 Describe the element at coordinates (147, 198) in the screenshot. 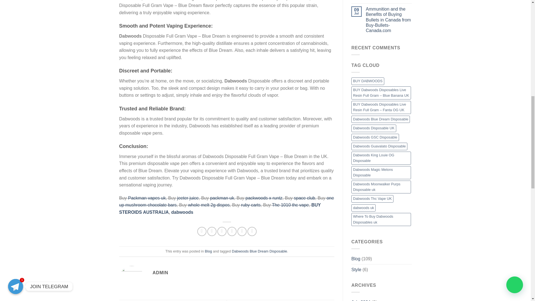

I see `Packman vapes uk` at that location.